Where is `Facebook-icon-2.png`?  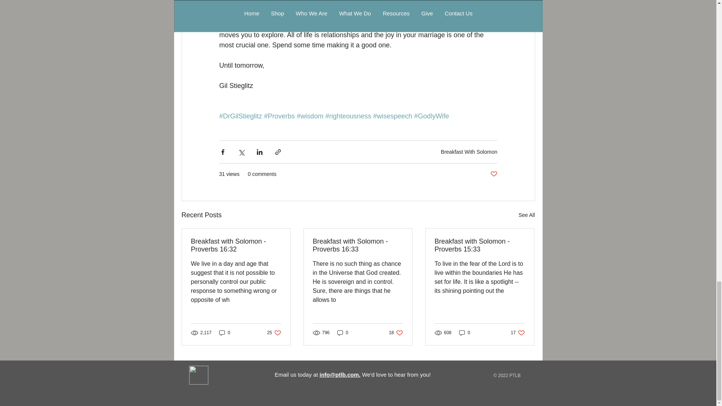
Facebook-icon-2.png is located at coordinates (198, 375).